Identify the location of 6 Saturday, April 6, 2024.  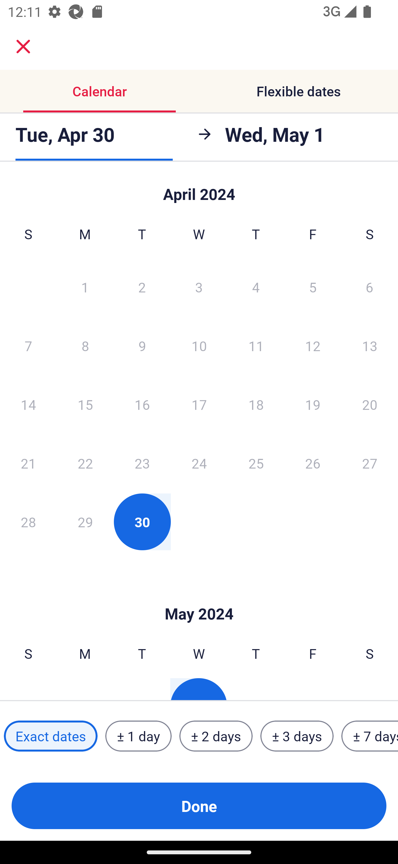
(370, 287).